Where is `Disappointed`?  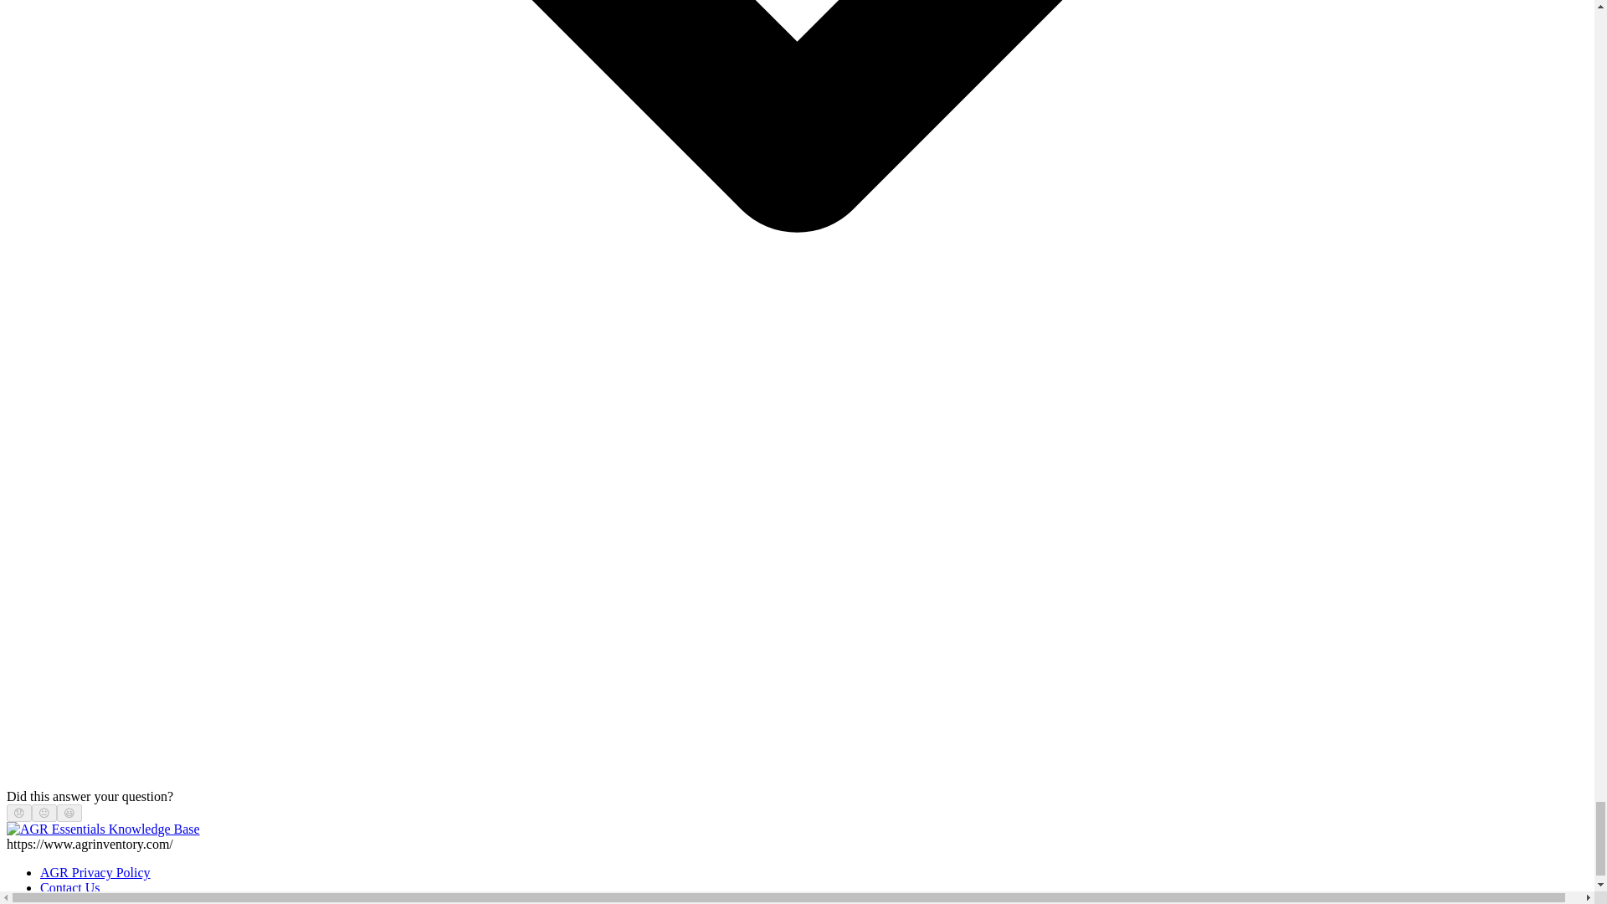
Disappointed is located at coordinates (18, 813).